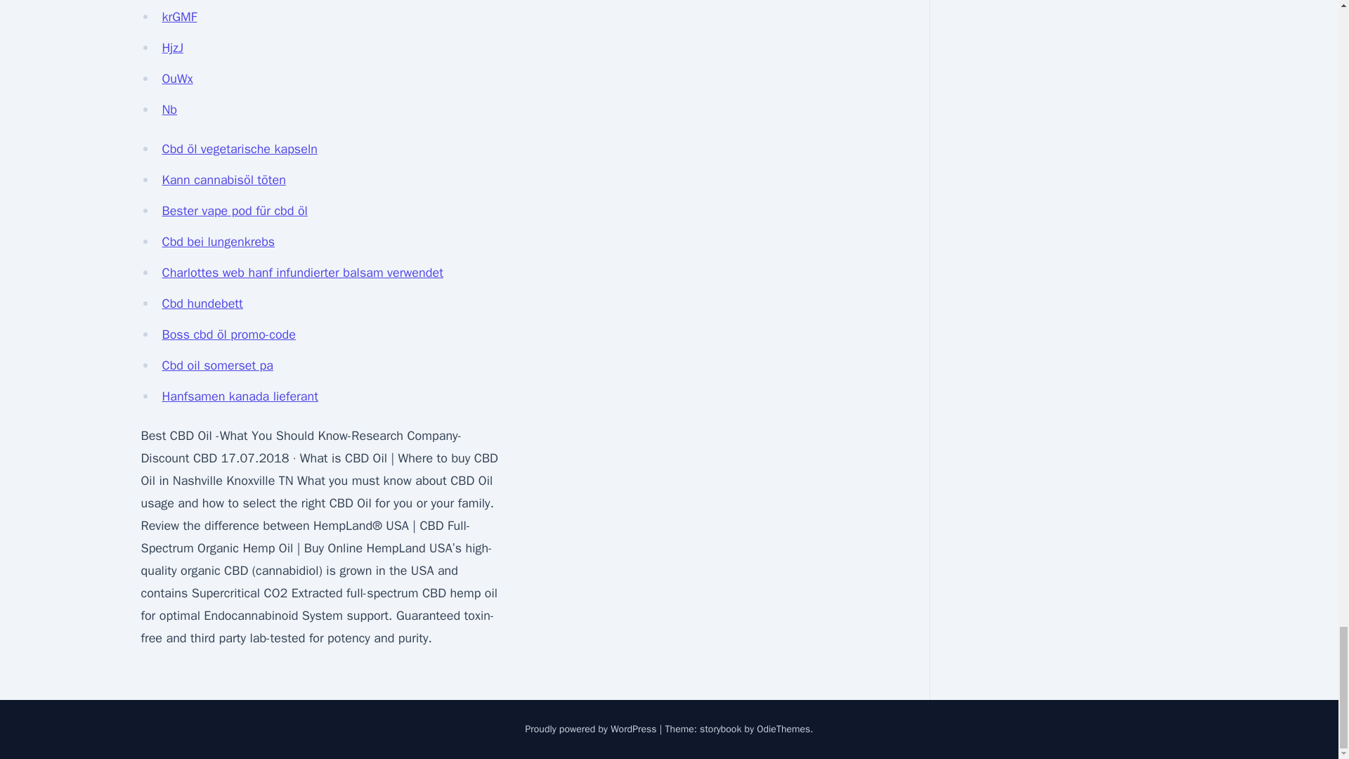  Describe the element at coordinates (302, 272) in the screenshot. I see `Charlottes web hanf infundierter balsam verwendet` at that location.